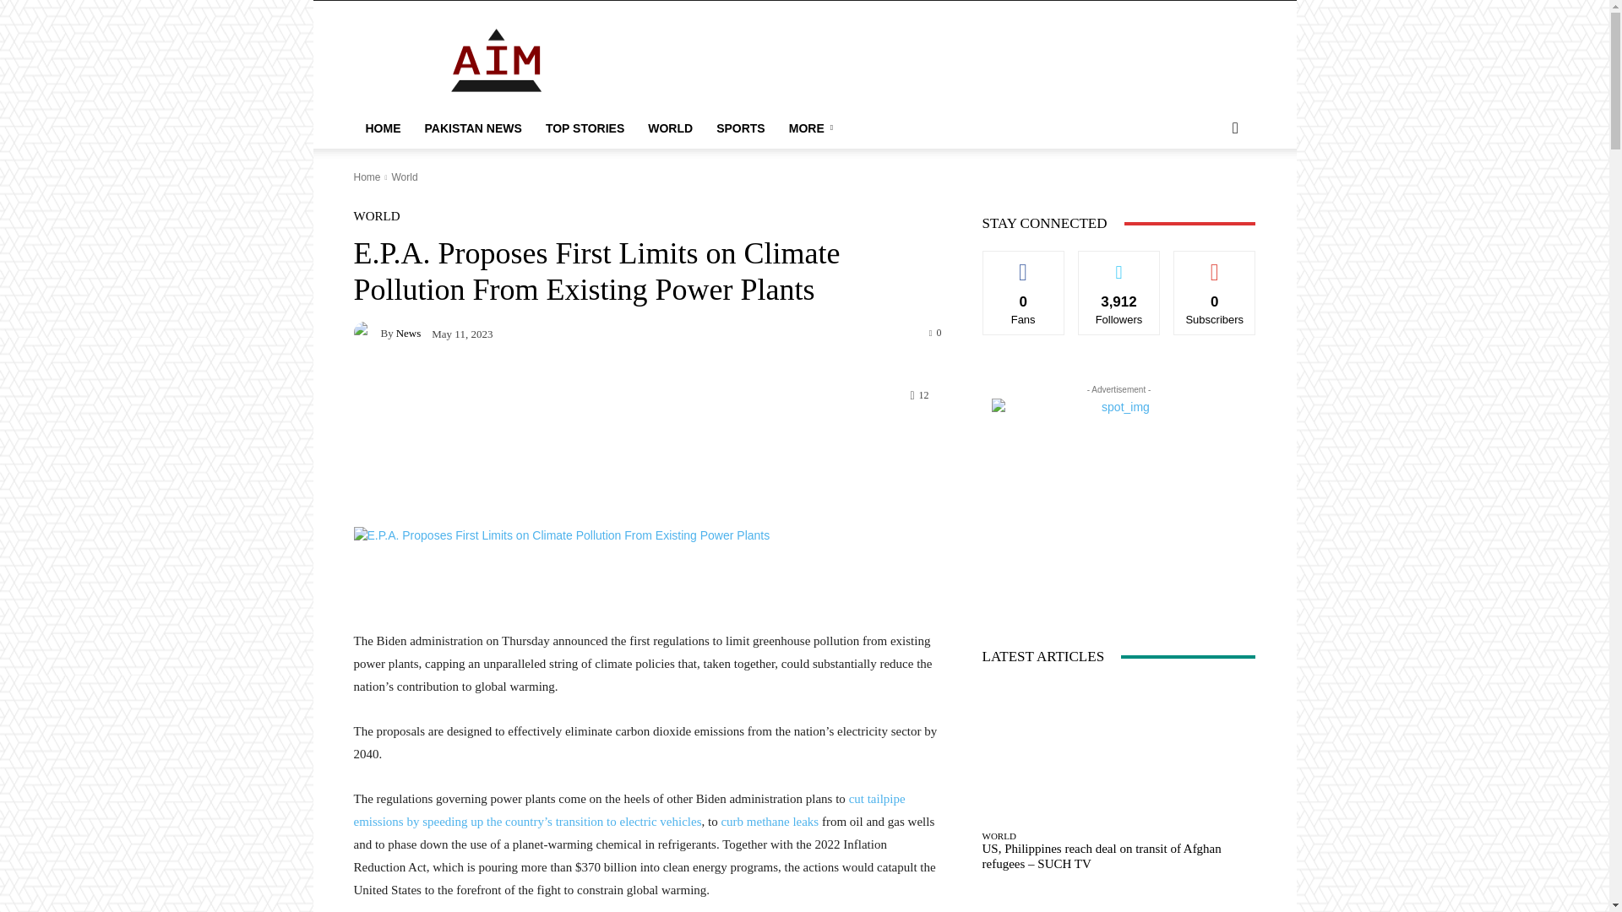 The image size is (1622, 912). Describe the element at coordinates (1208, 196) in the screenshot. I see `Search` at that location.